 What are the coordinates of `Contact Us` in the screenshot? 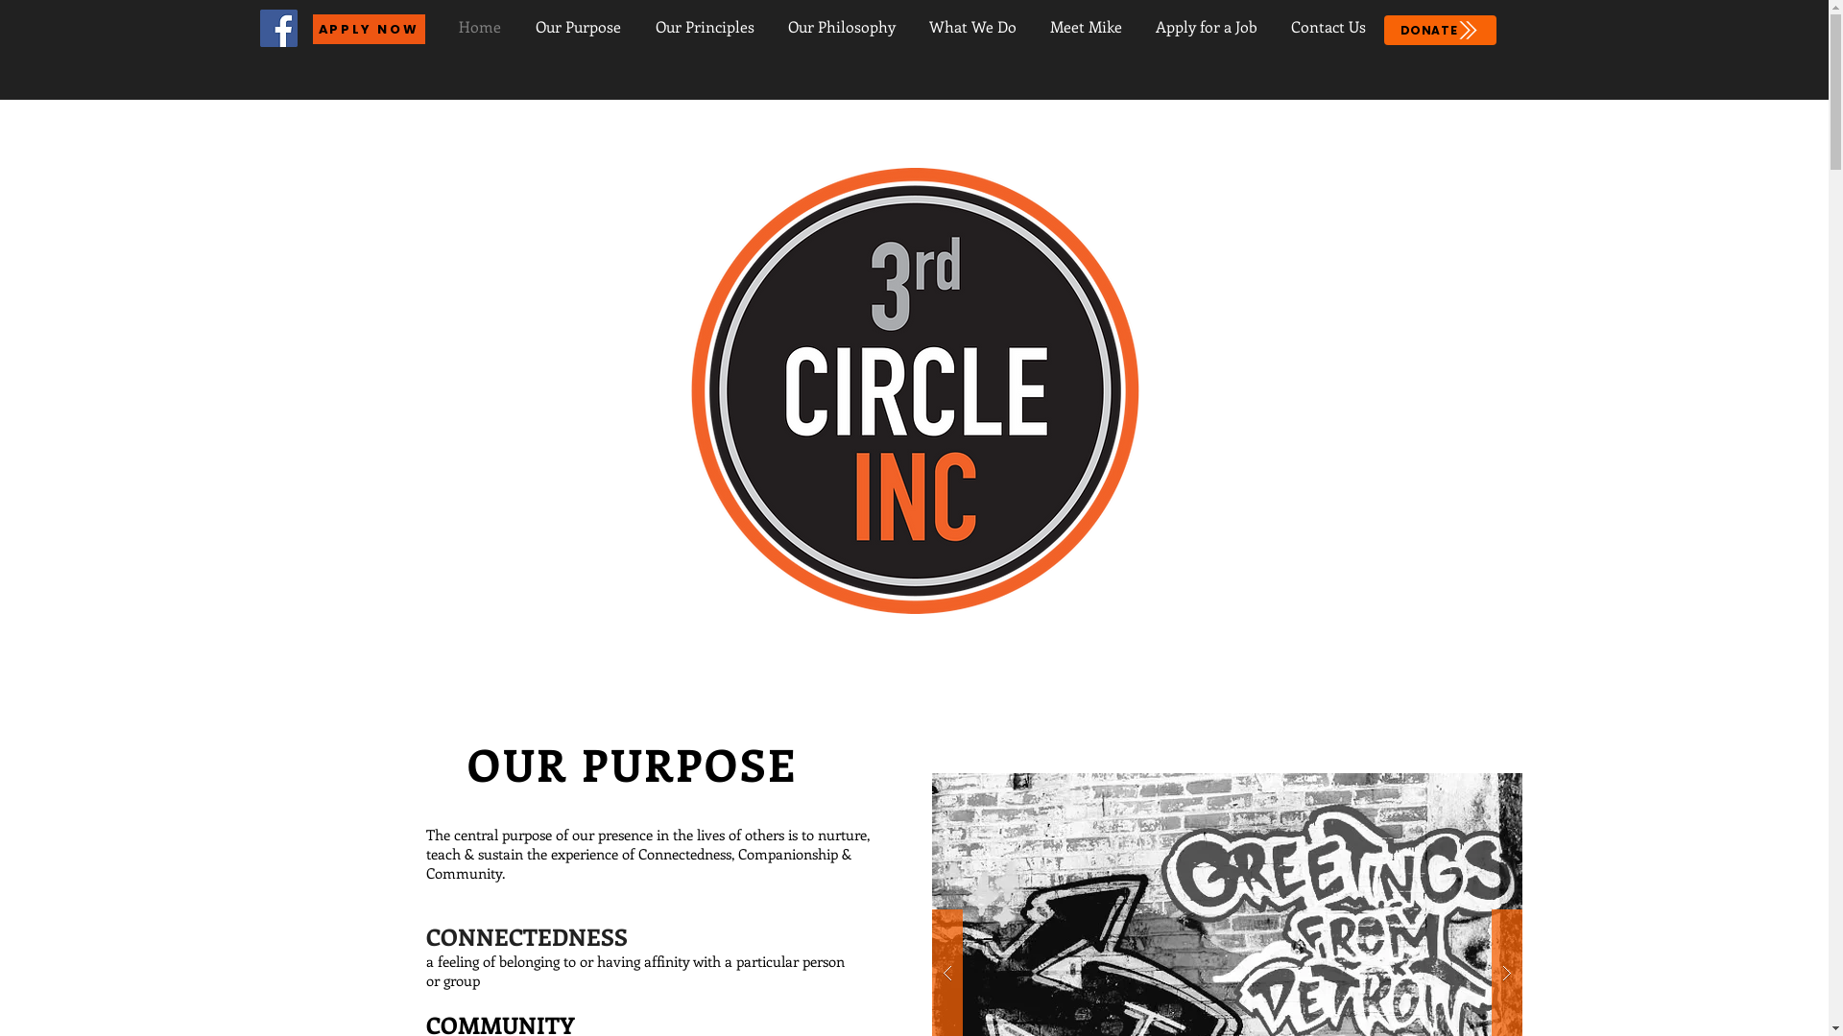 It's located at (1330, 27).